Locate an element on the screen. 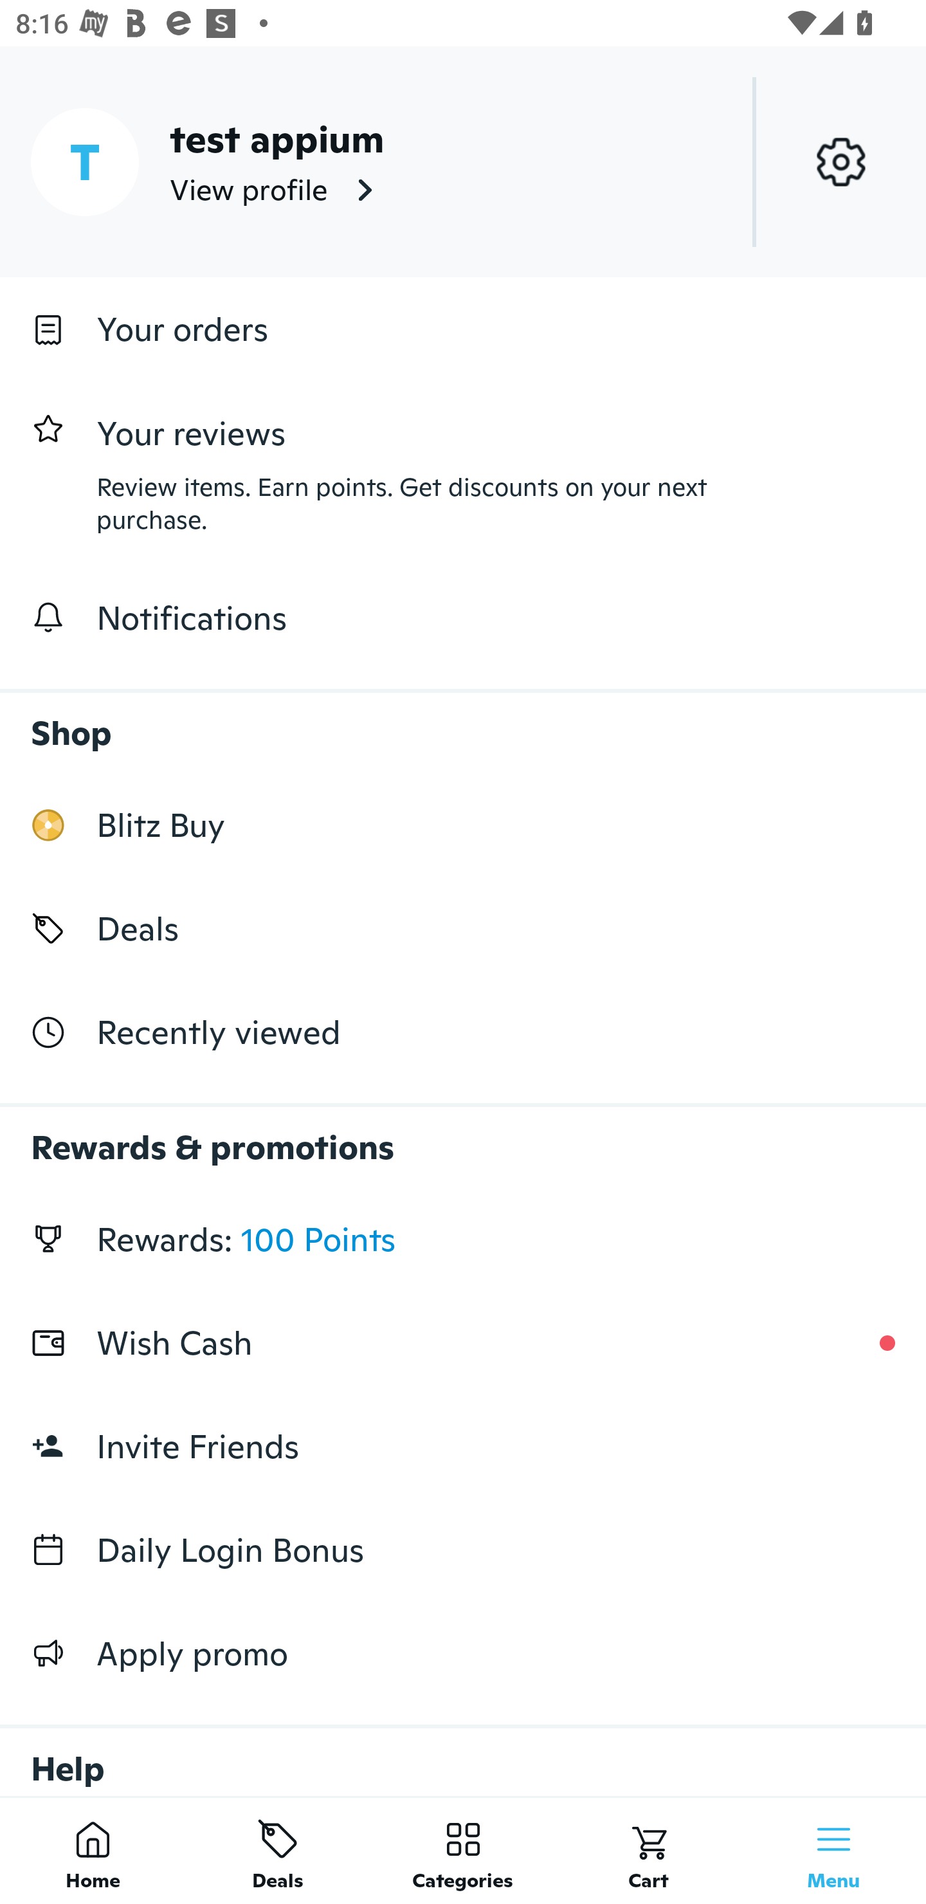 This screenshot has height=1904, width=926. Home is located at coordinates (93, 1850).